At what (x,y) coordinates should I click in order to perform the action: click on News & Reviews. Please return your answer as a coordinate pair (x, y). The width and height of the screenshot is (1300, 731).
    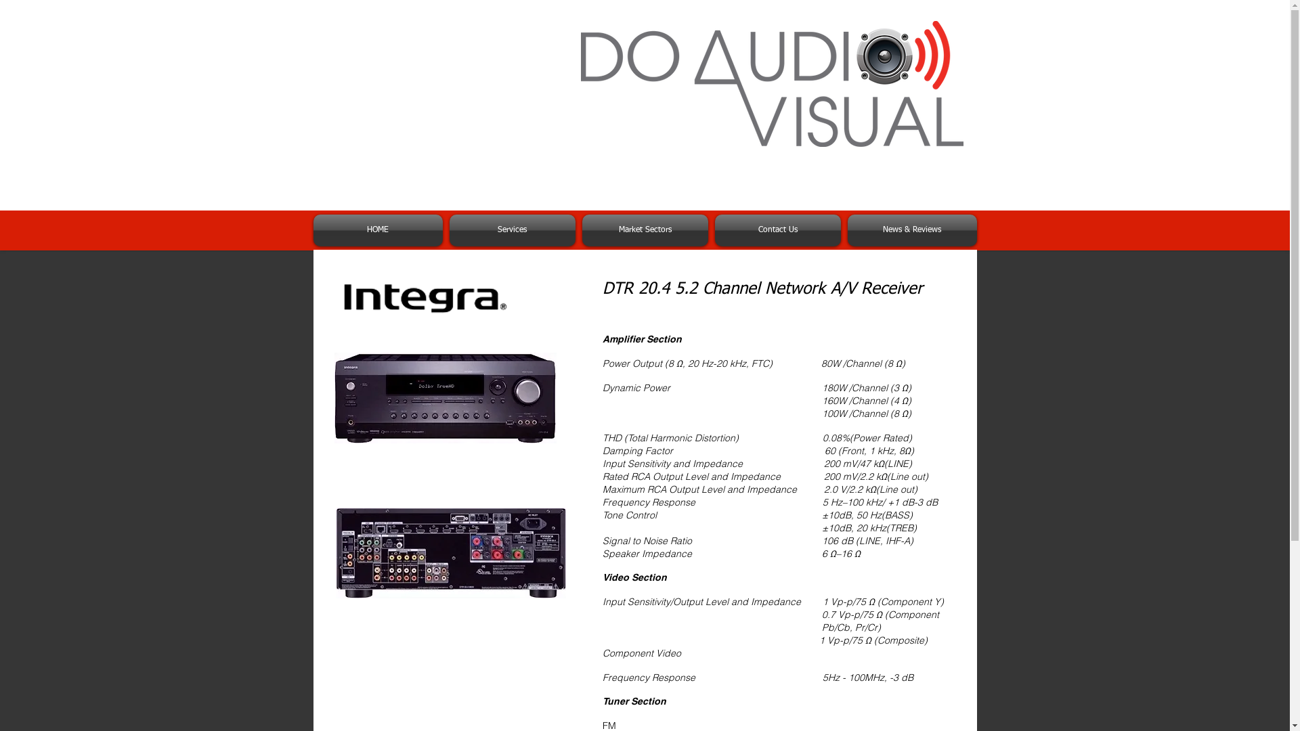
    Looking at the image, I should click on (910, 230).